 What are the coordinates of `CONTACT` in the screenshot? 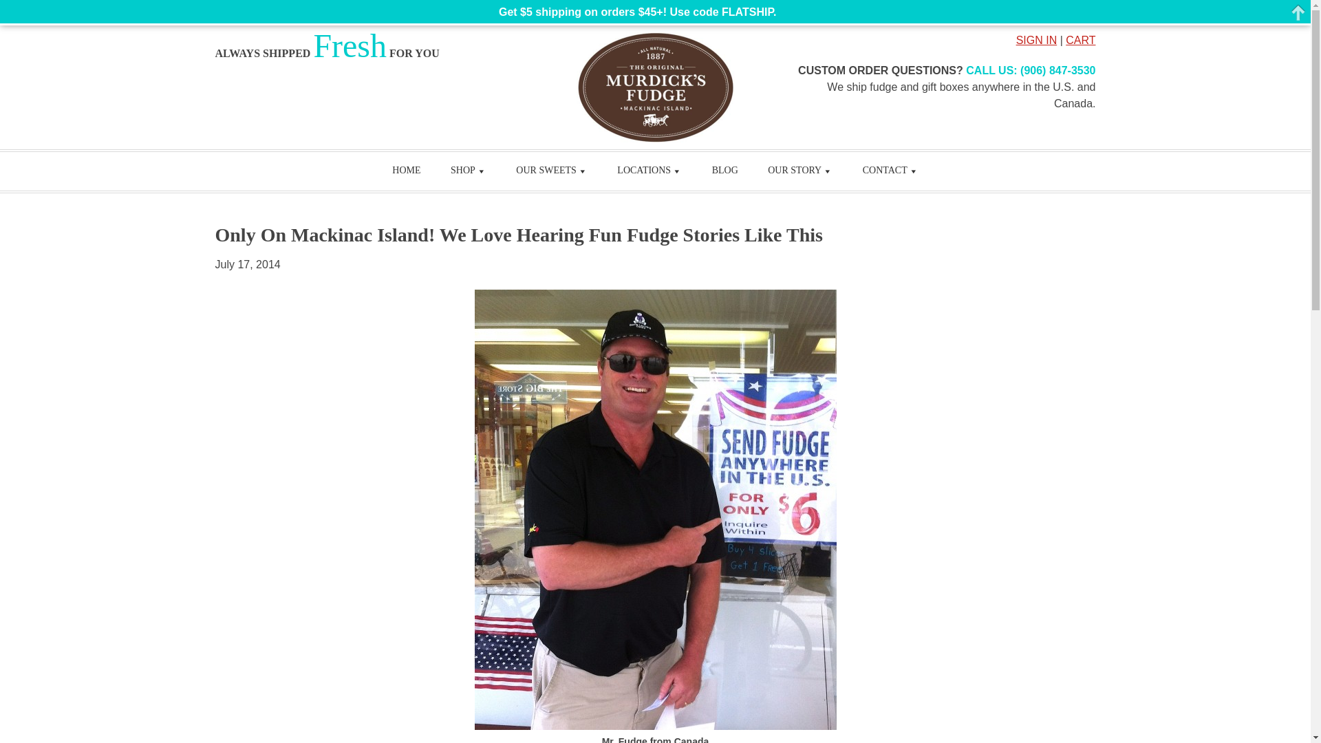 It's located at (890, 171).